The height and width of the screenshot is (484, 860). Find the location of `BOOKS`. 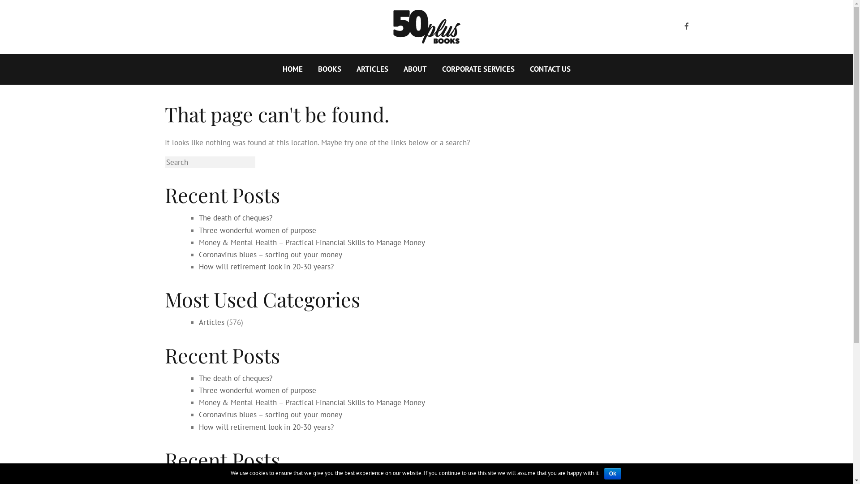

BOOKS is located at coordinates (330, 69).